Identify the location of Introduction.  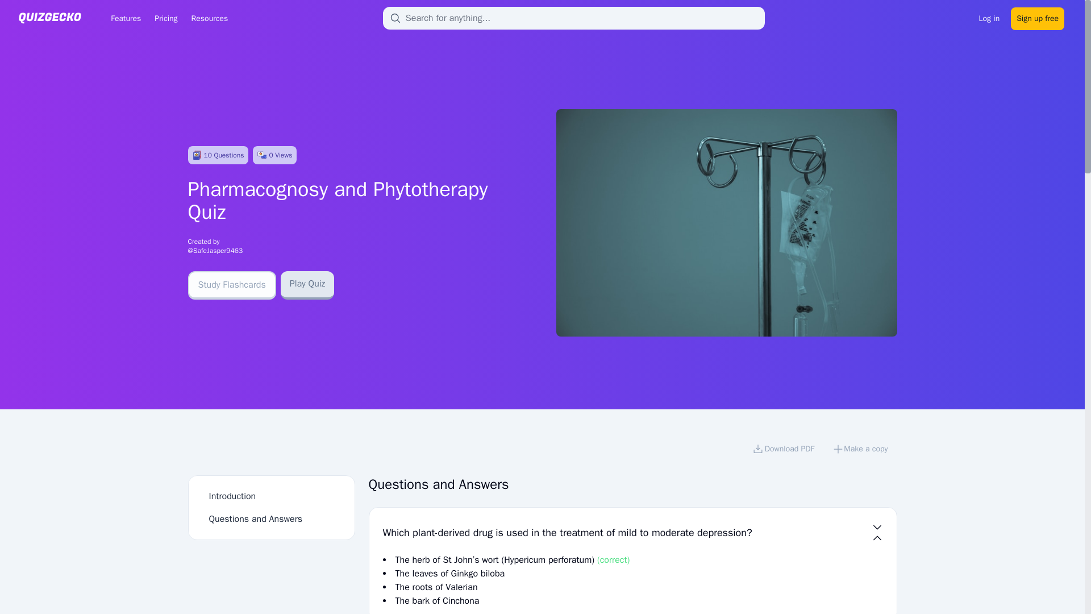
(233, 496).